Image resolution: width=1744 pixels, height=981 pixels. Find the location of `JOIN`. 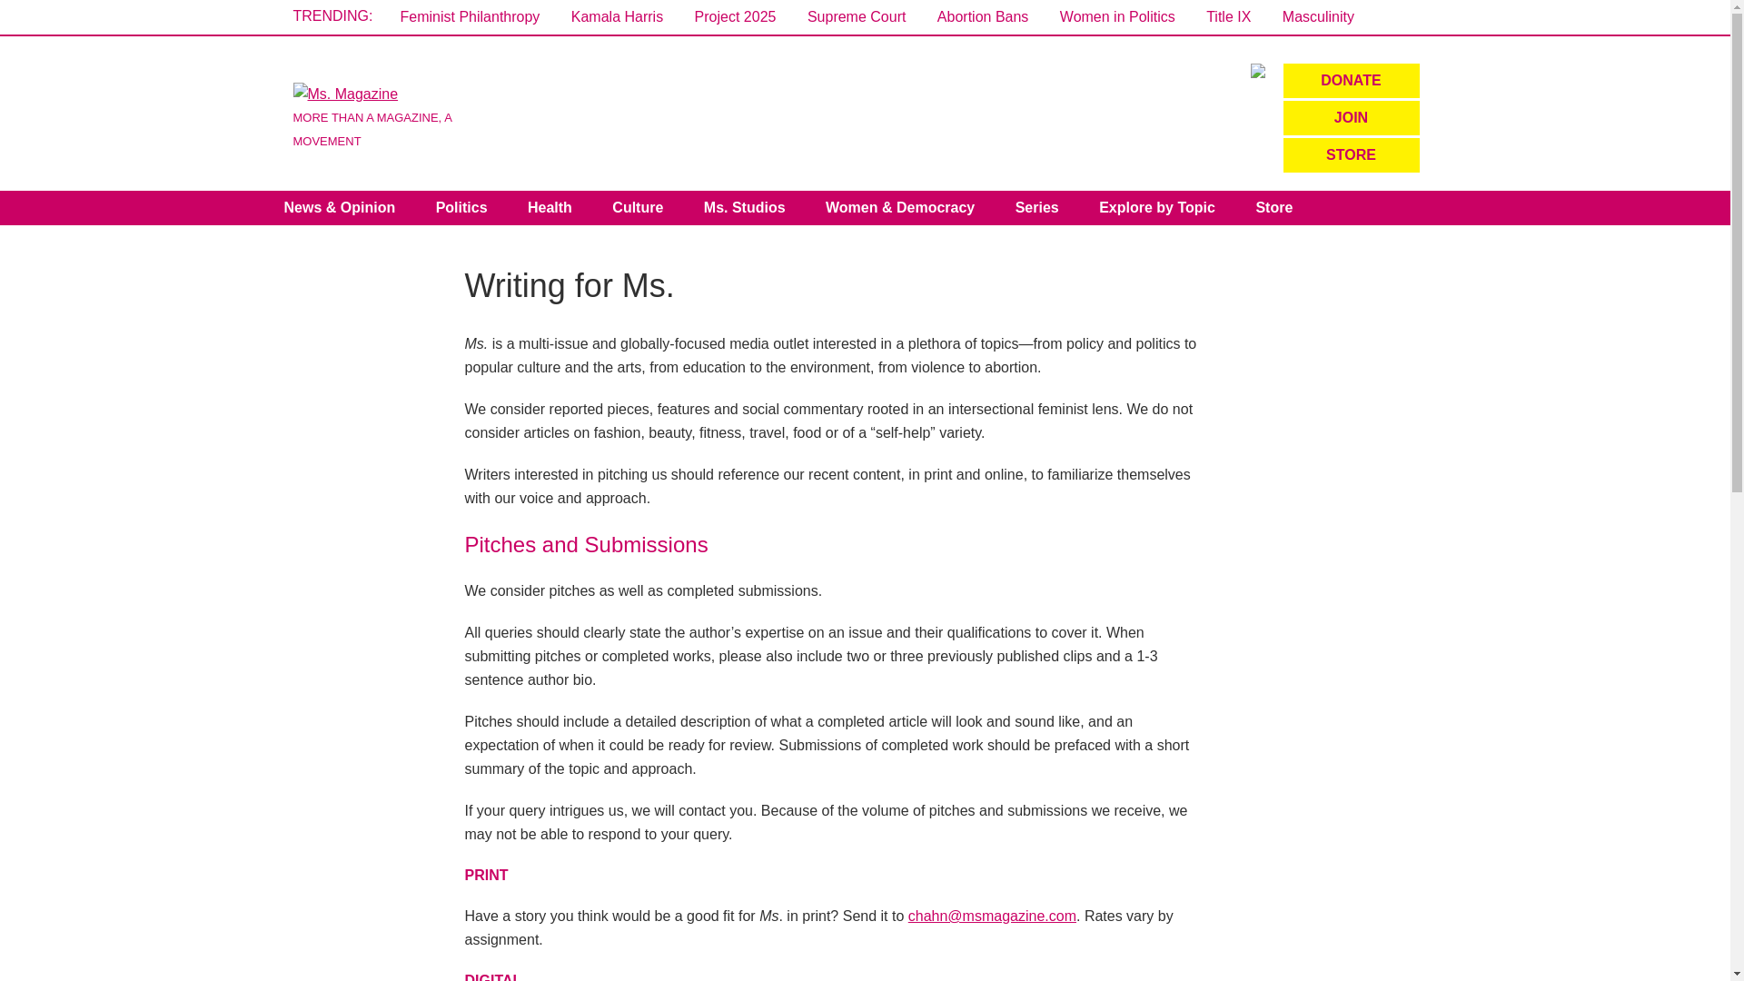

JOIN is located at coordinates (1350, 118).